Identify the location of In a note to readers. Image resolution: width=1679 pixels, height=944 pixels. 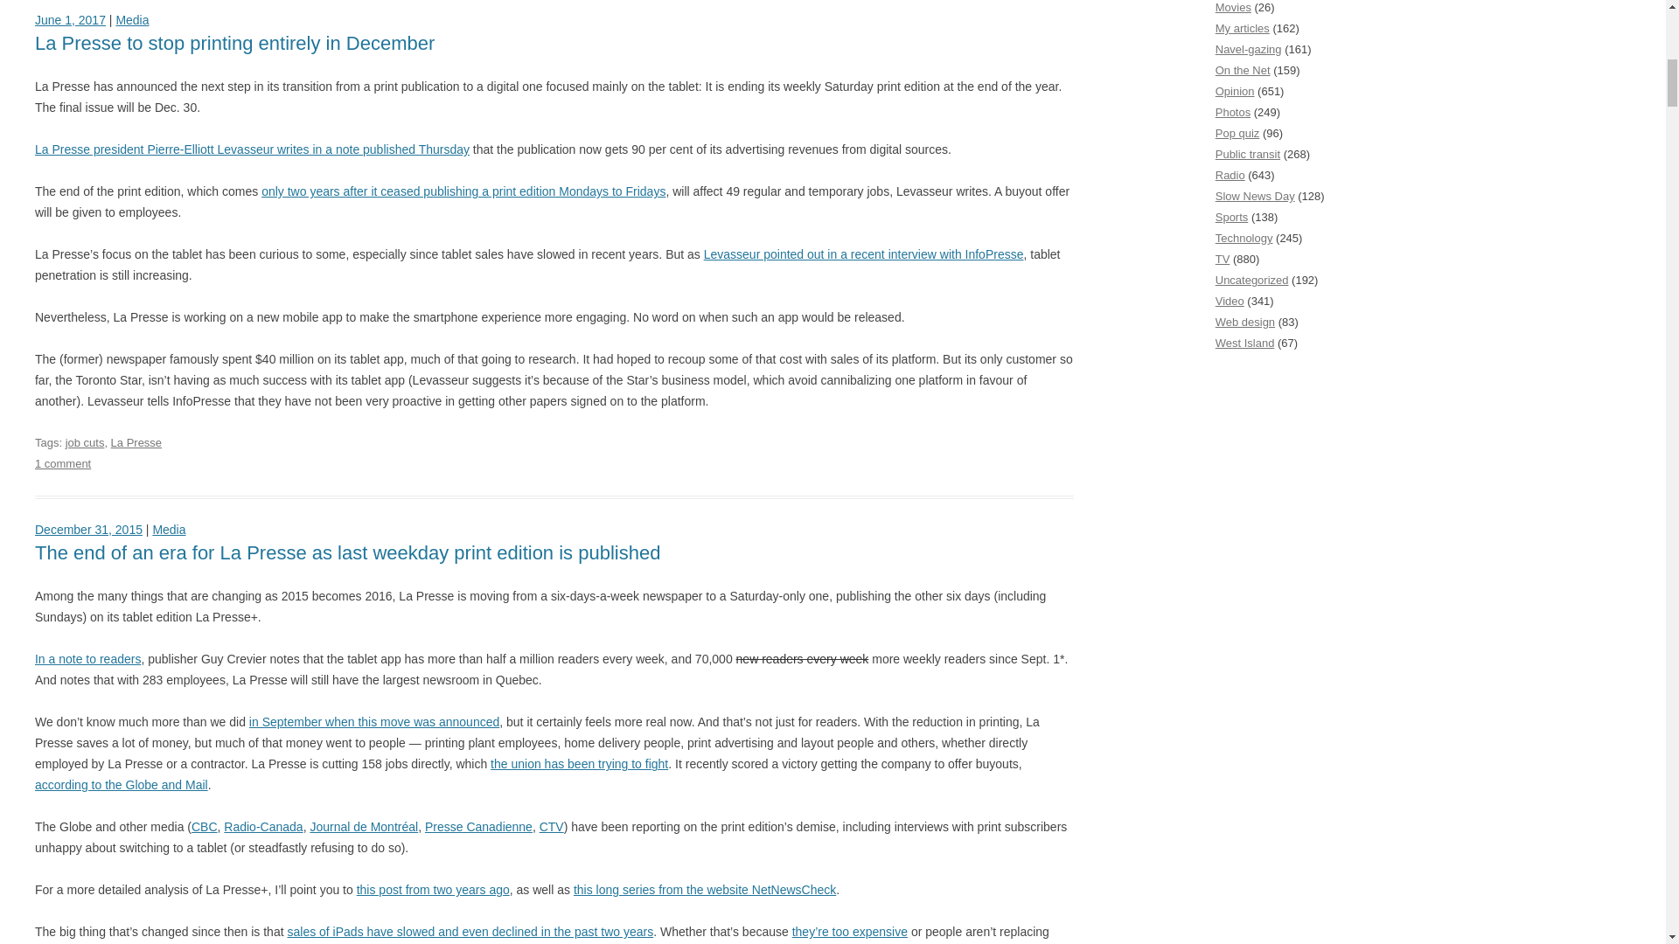
(87, 659).